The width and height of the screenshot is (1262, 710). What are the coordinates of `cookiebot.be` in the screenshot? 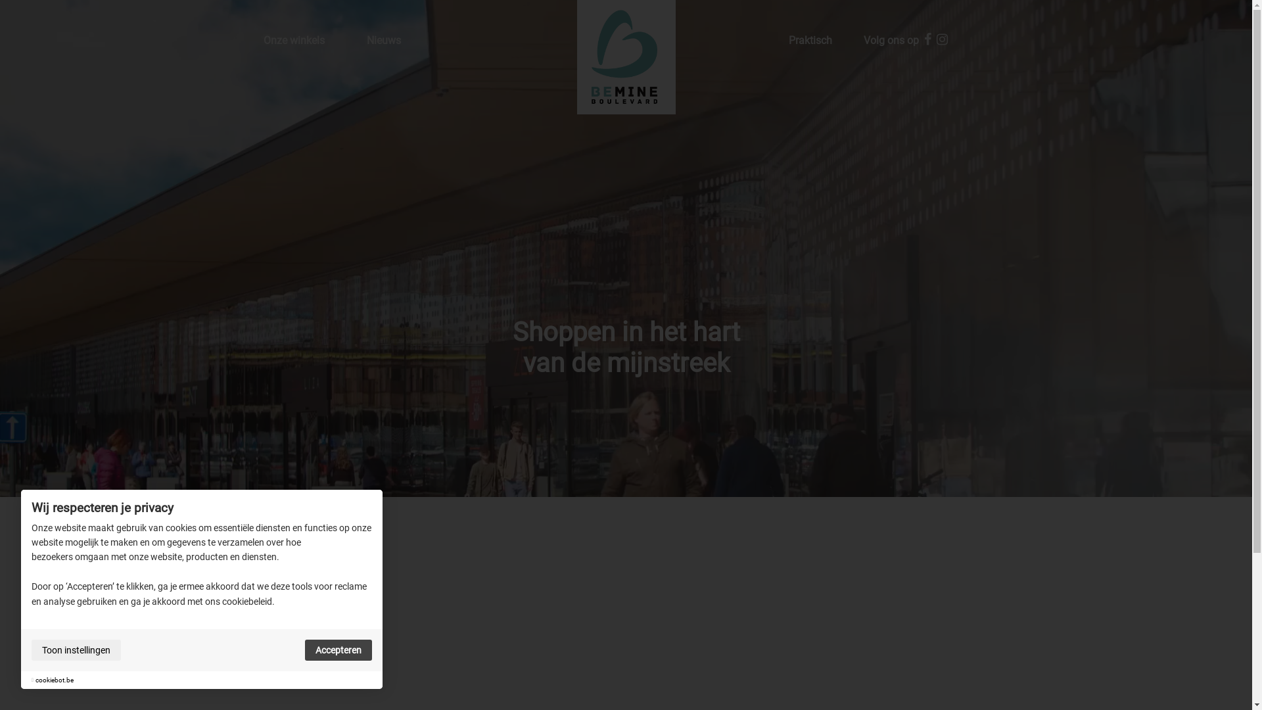 It's located at (55, 680).